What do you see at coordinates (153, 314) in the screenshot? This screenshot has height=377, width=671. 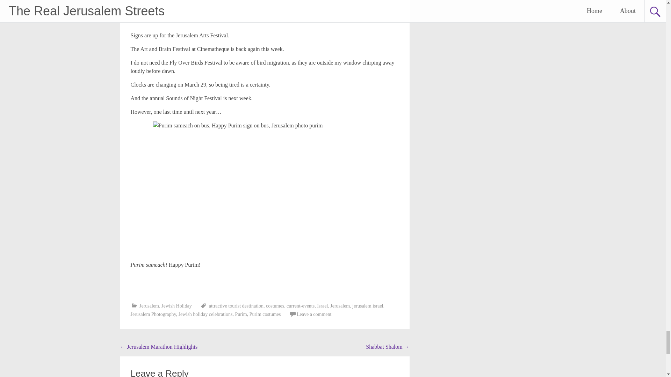 I see `Jerusalem Photography` at bounding box center [153, 314].